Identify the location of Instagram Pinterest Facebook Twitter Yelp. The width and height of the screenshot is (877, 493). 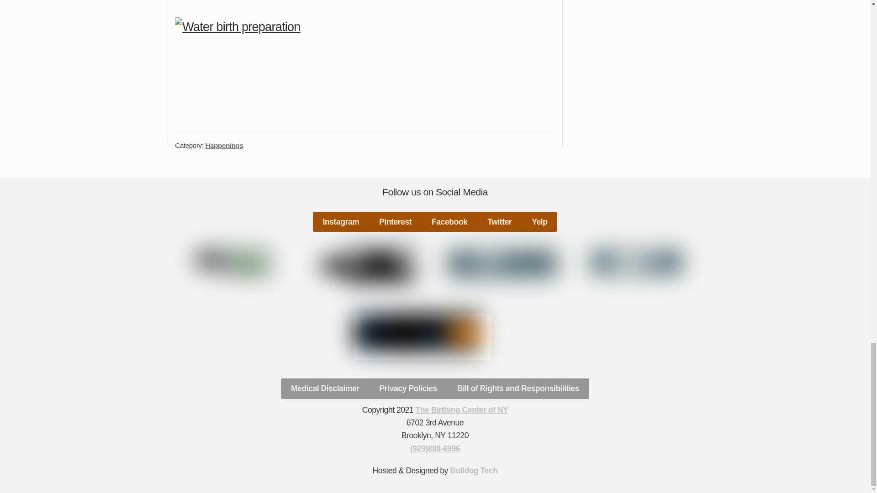
(435, 222).